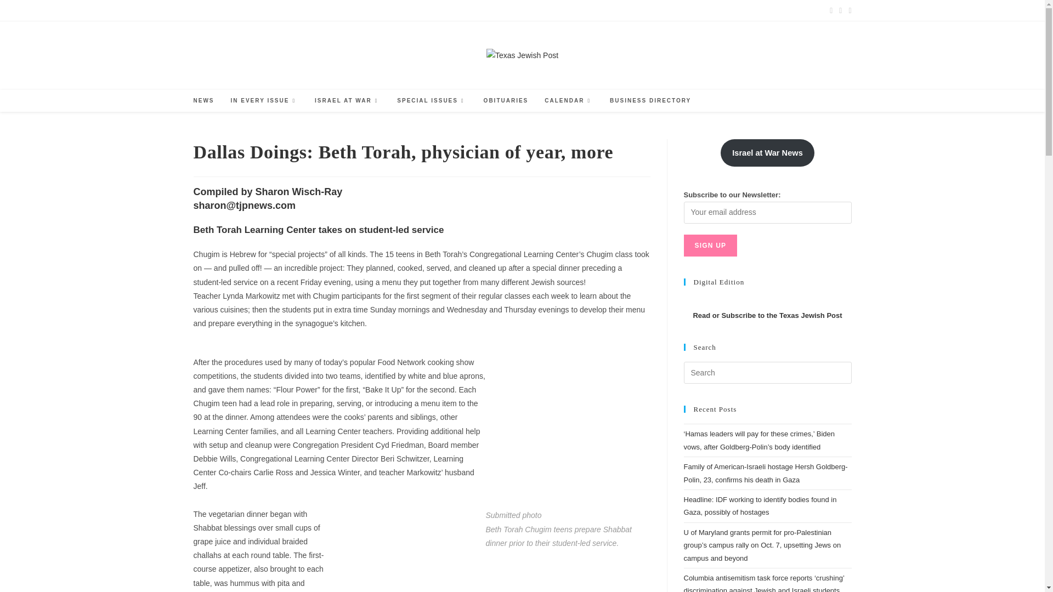 The image size is (1053, 592). Describe the element at coordinates (568, 101) in the screenshot. I see `CALENDAR` at that location.